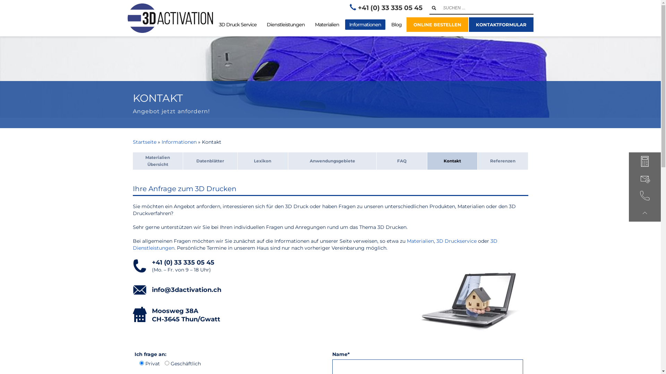 This screenshot has width=666, height=374. I want to click on Dienstleistungen, so click(285, 25).